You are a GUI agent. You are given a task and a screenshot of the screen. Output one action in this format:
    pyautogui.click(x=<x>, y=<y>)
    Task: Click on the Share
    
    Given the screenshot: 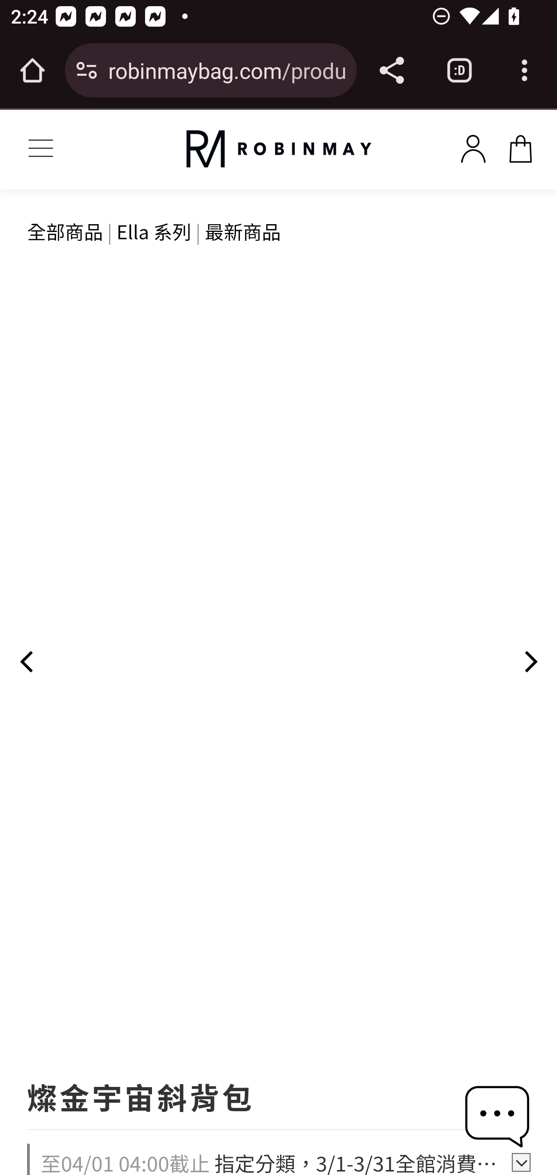 What is the action you would take?
    pyautogui.click(x=391, y=70)
    